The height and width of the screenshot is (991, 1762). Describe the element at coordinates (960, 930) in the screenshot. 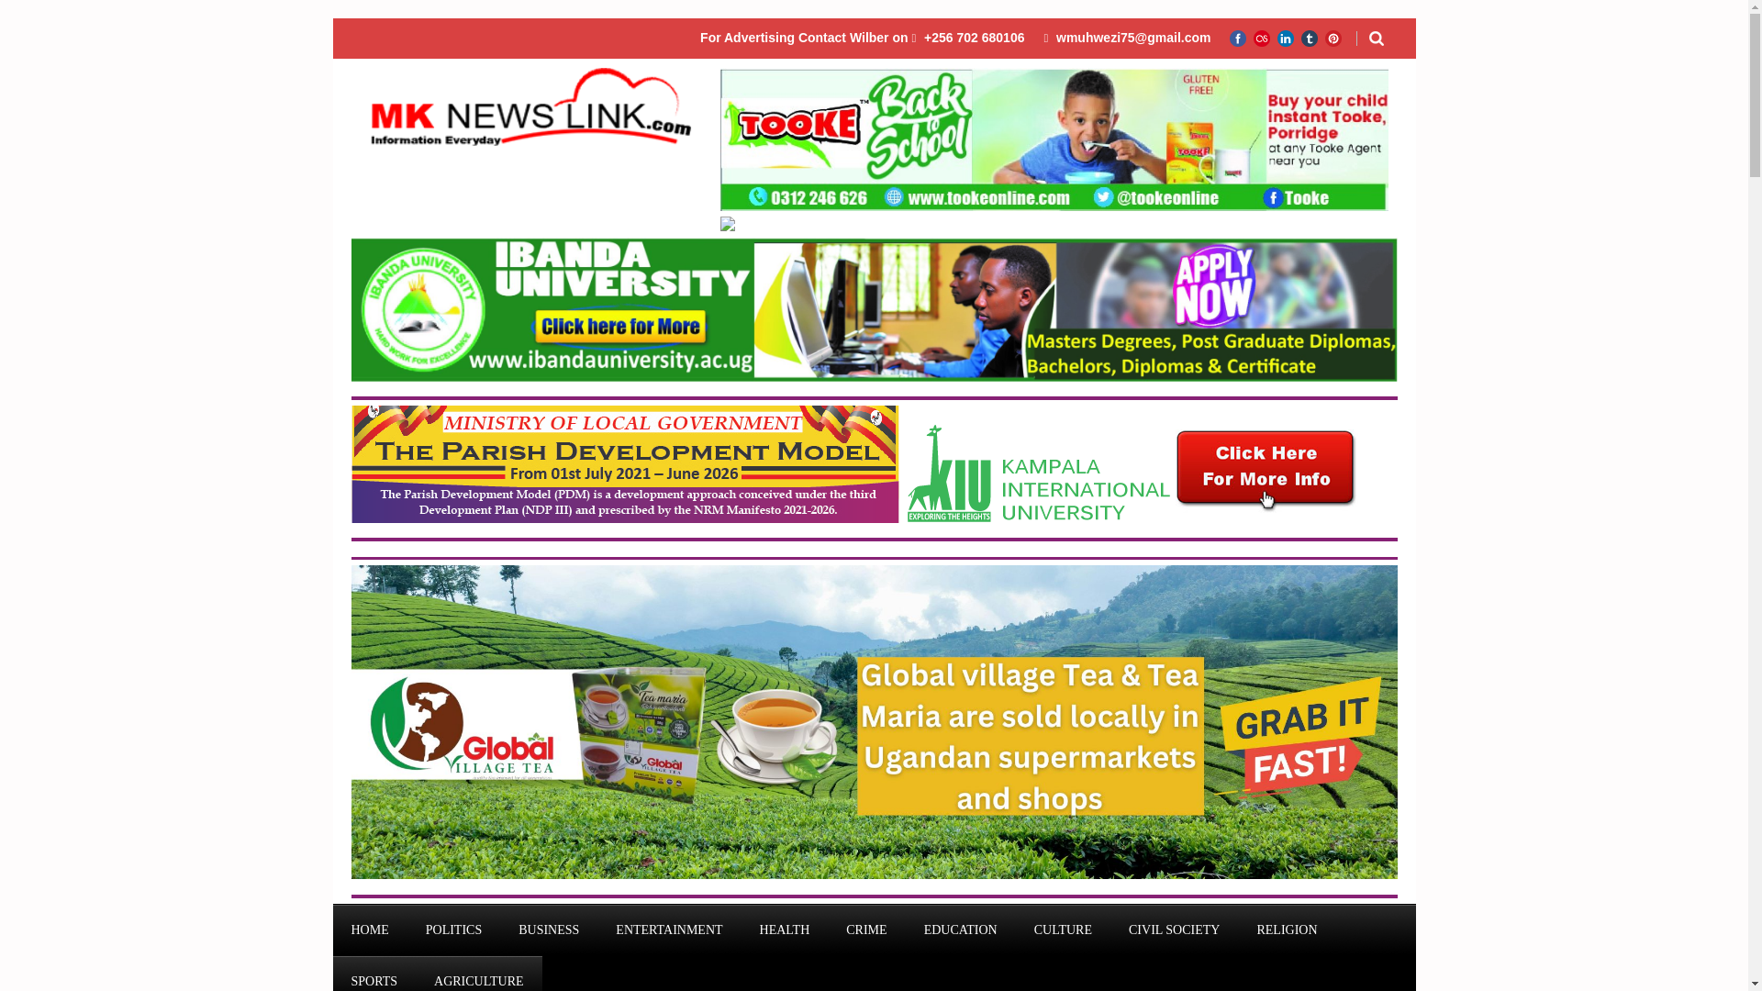

I see `EDUCATION` at that location.